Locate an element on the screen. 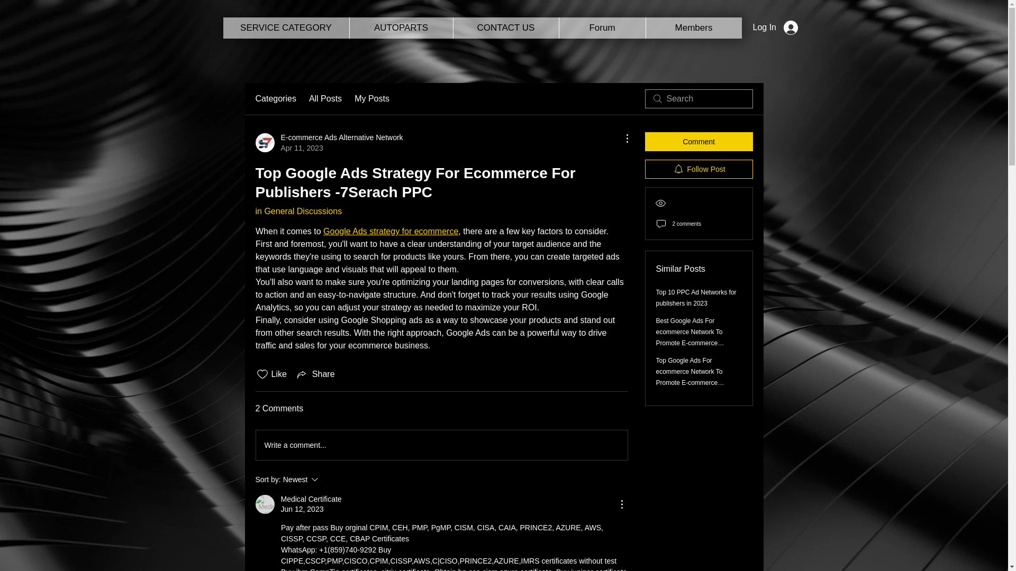 The width and height of the screenshot is (1016, 571). Medical Certificate is located at coordinates (265, 504).